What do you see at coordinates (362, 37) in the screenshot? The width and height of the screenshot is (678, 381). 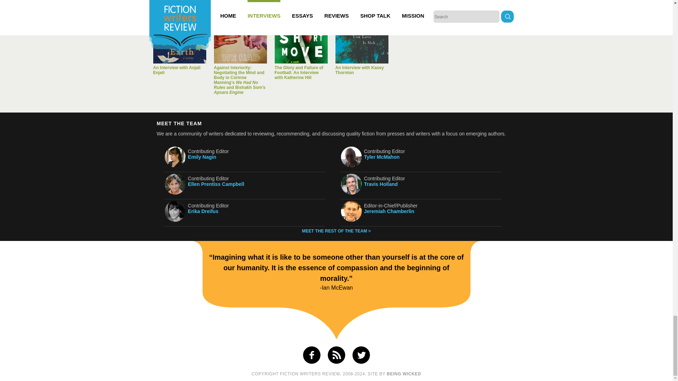 I see `An Interview with Kasey Thornton` at bounding box center [362, 37].